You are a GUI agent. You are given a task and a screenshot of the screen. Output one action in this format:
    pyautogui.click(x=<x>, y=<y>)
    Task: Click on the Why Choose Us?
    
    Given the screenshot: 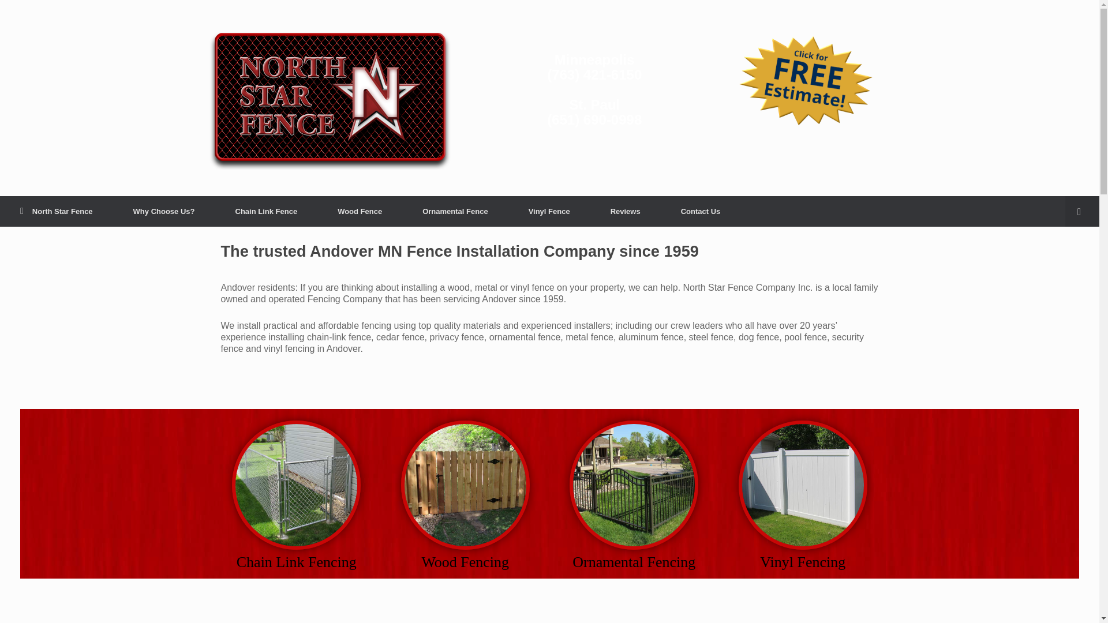 What is the action you would take?
    pyautogui.click(x=164, y=211)
    